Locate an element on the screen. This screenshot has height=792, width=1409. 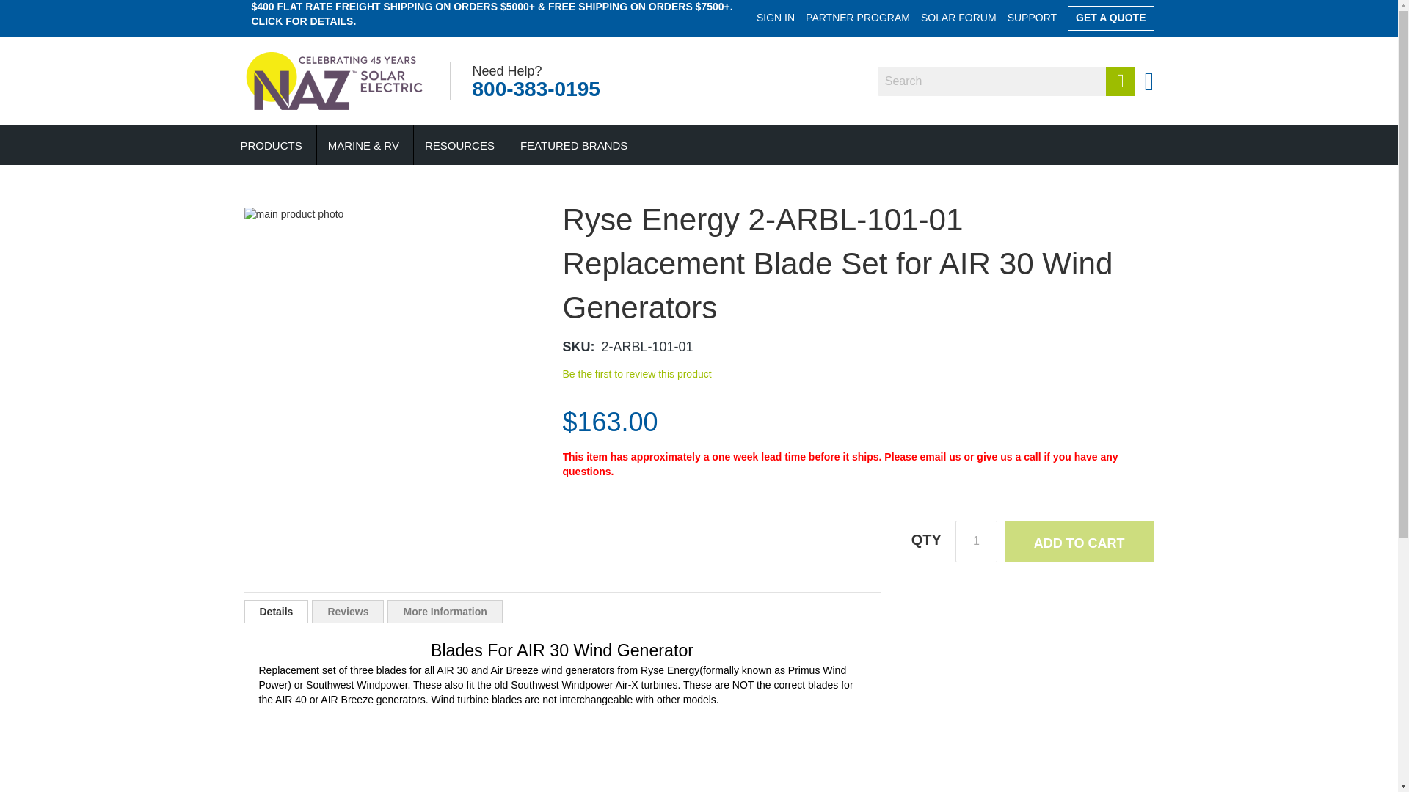
SIGN IN is located at coordinates (775, 18).